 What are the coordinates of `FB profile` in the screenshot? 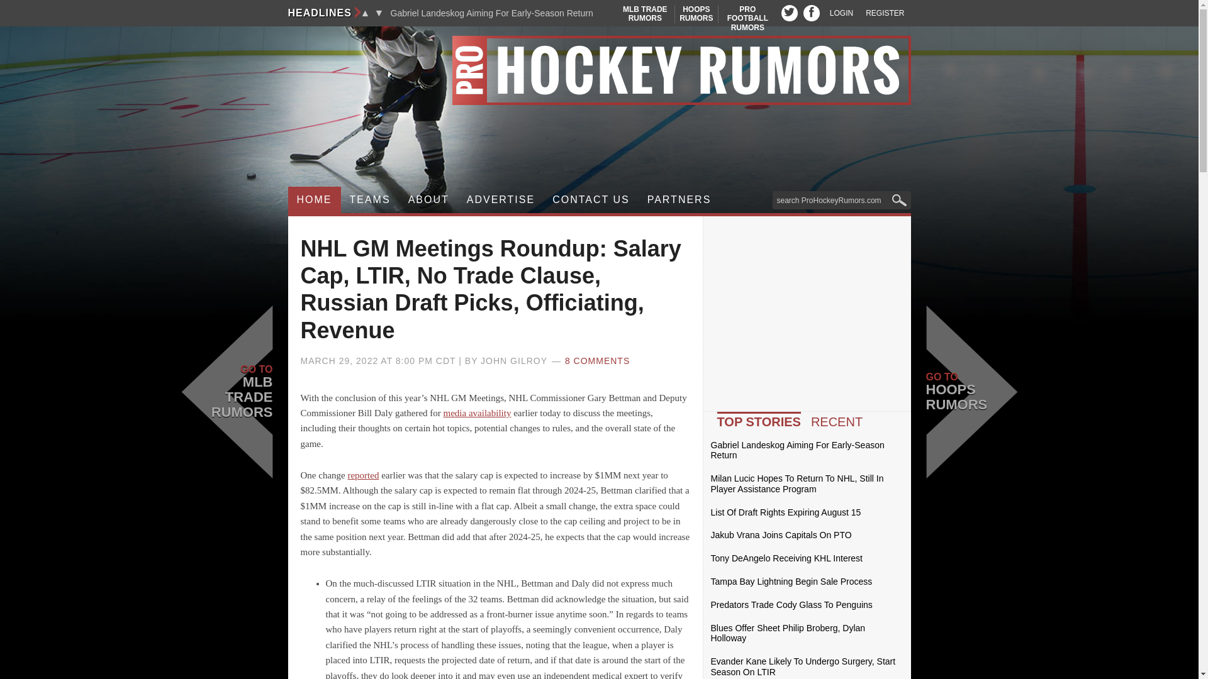 It's located at (812, 13).